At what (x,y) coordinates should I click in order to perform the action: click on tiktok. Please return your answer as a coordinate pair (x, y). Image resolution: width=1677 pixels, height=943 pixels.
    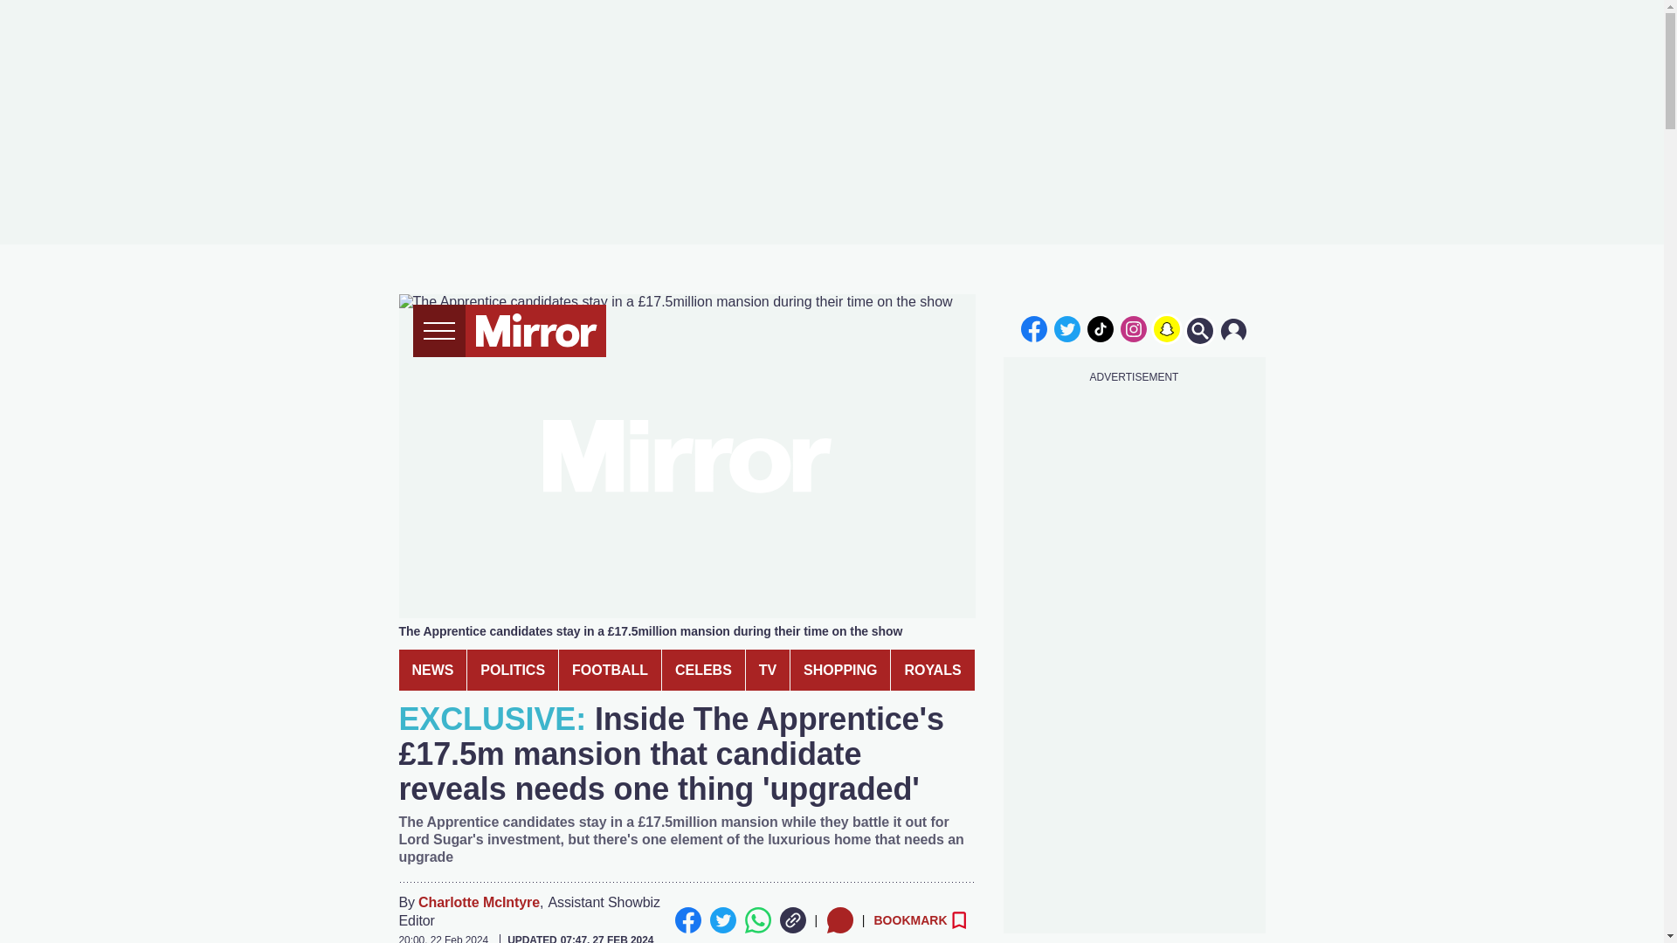
    Looking at the image, I should click on (1101, 328).